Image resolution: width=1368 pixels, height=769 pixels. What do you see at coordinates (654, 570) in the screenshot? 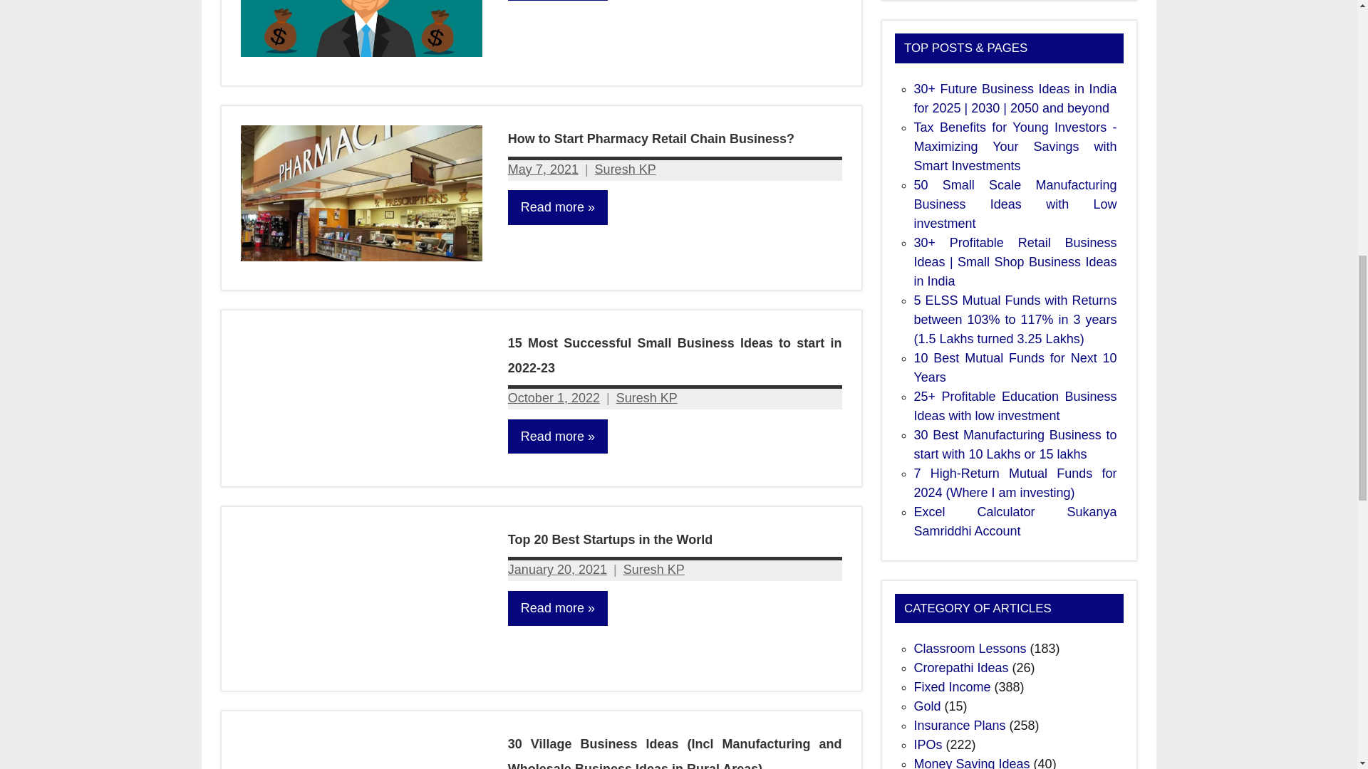
I see `View all posts by Suresh KP` at bounding box center [654, 570].